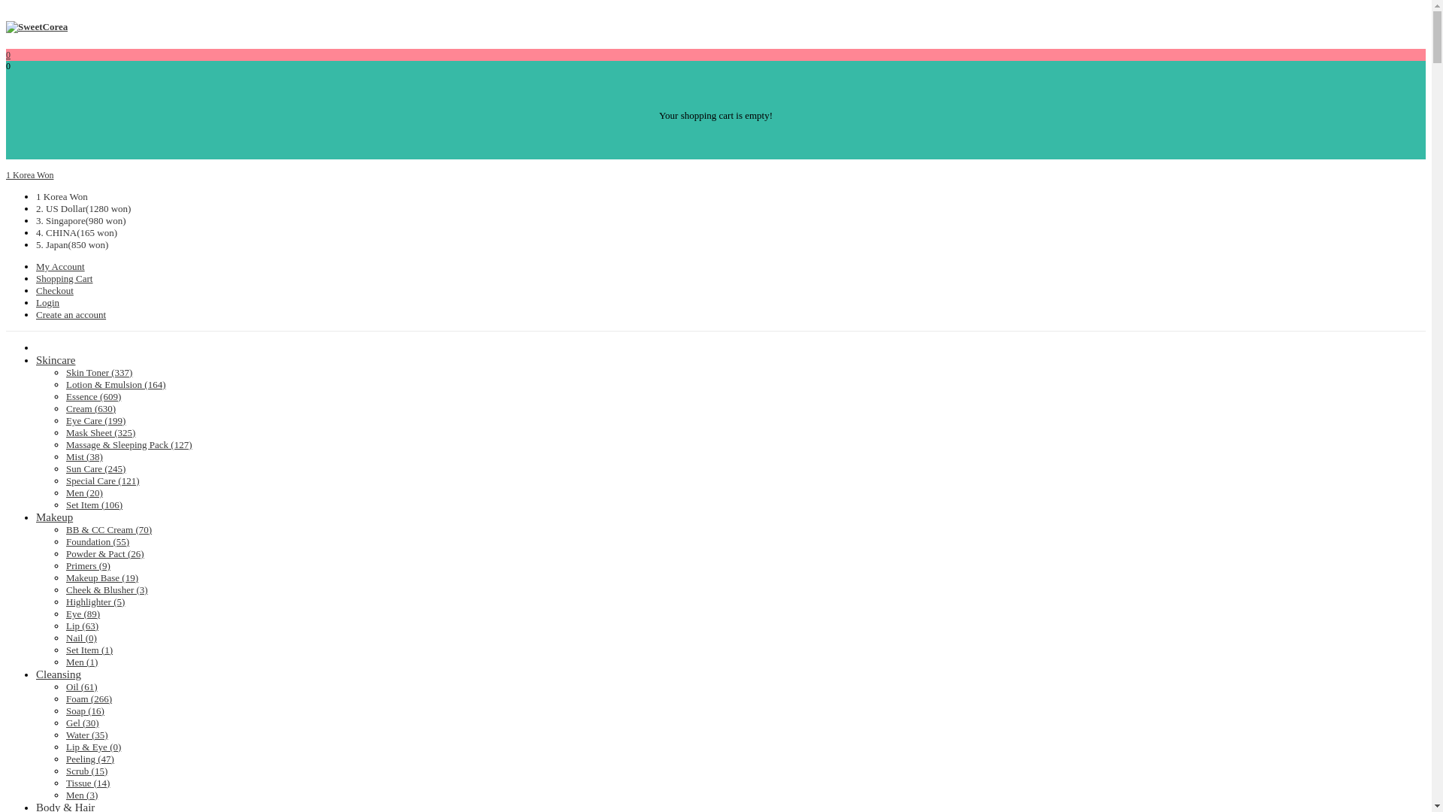 This screenshot has height=812, width=1443. I want to click on Create an account, so click(71, 314).